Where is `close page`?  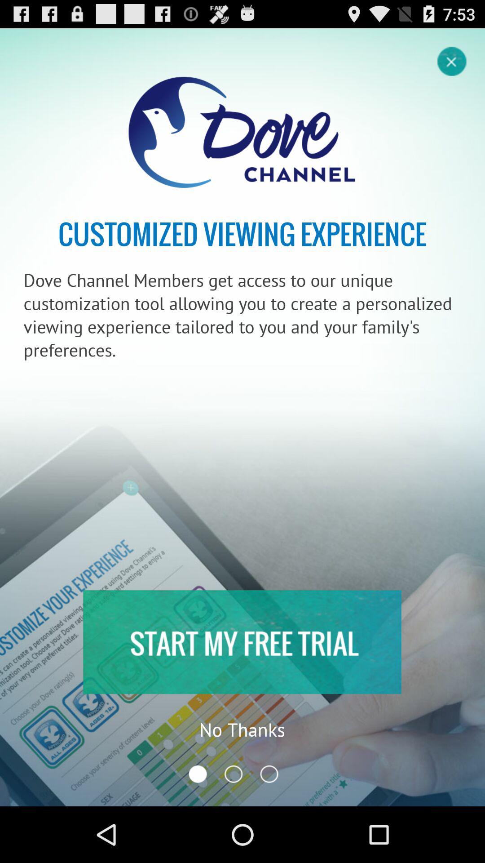 close page is located at coordinates (452, 61).